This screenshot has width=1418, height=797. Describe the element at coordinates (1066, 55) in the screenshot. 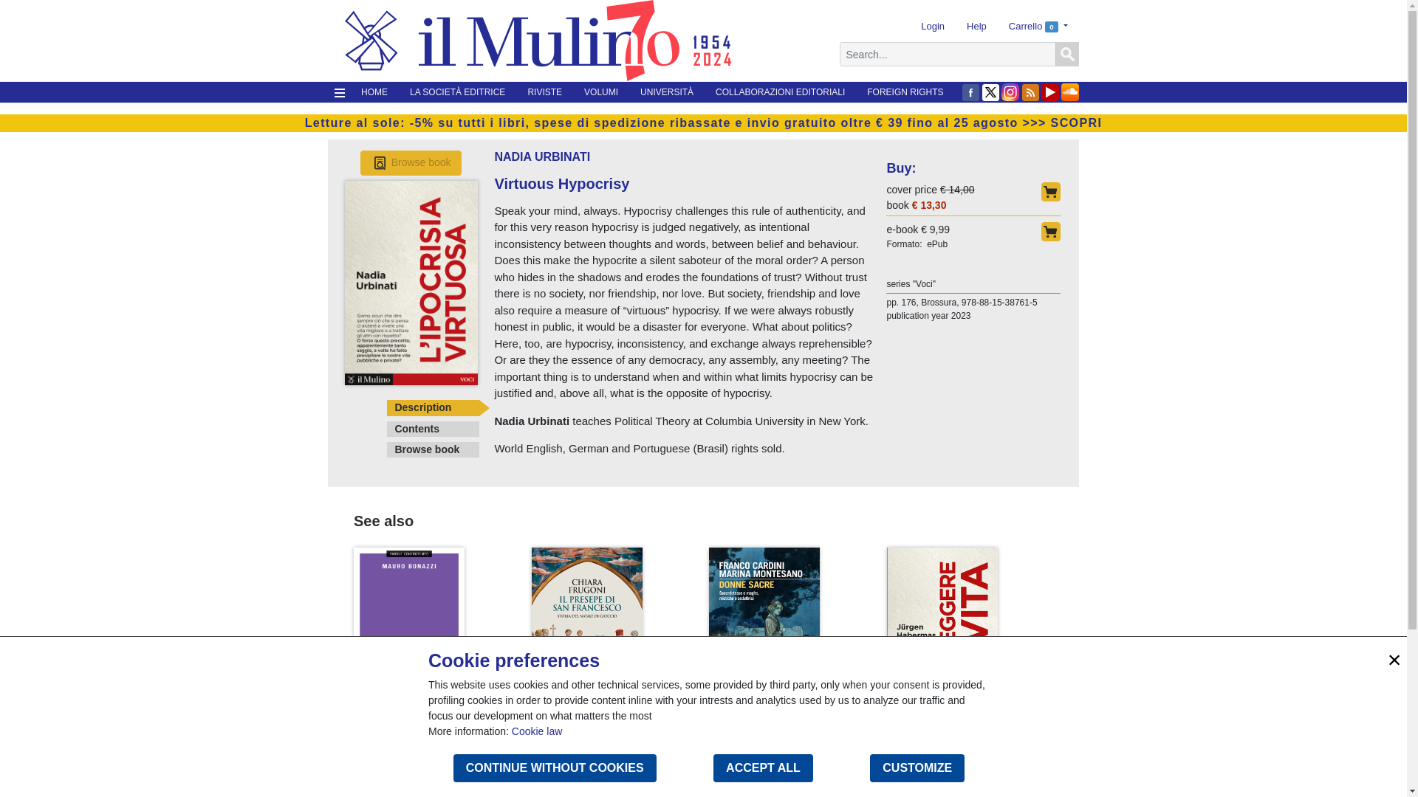

I see `Search` at that location.